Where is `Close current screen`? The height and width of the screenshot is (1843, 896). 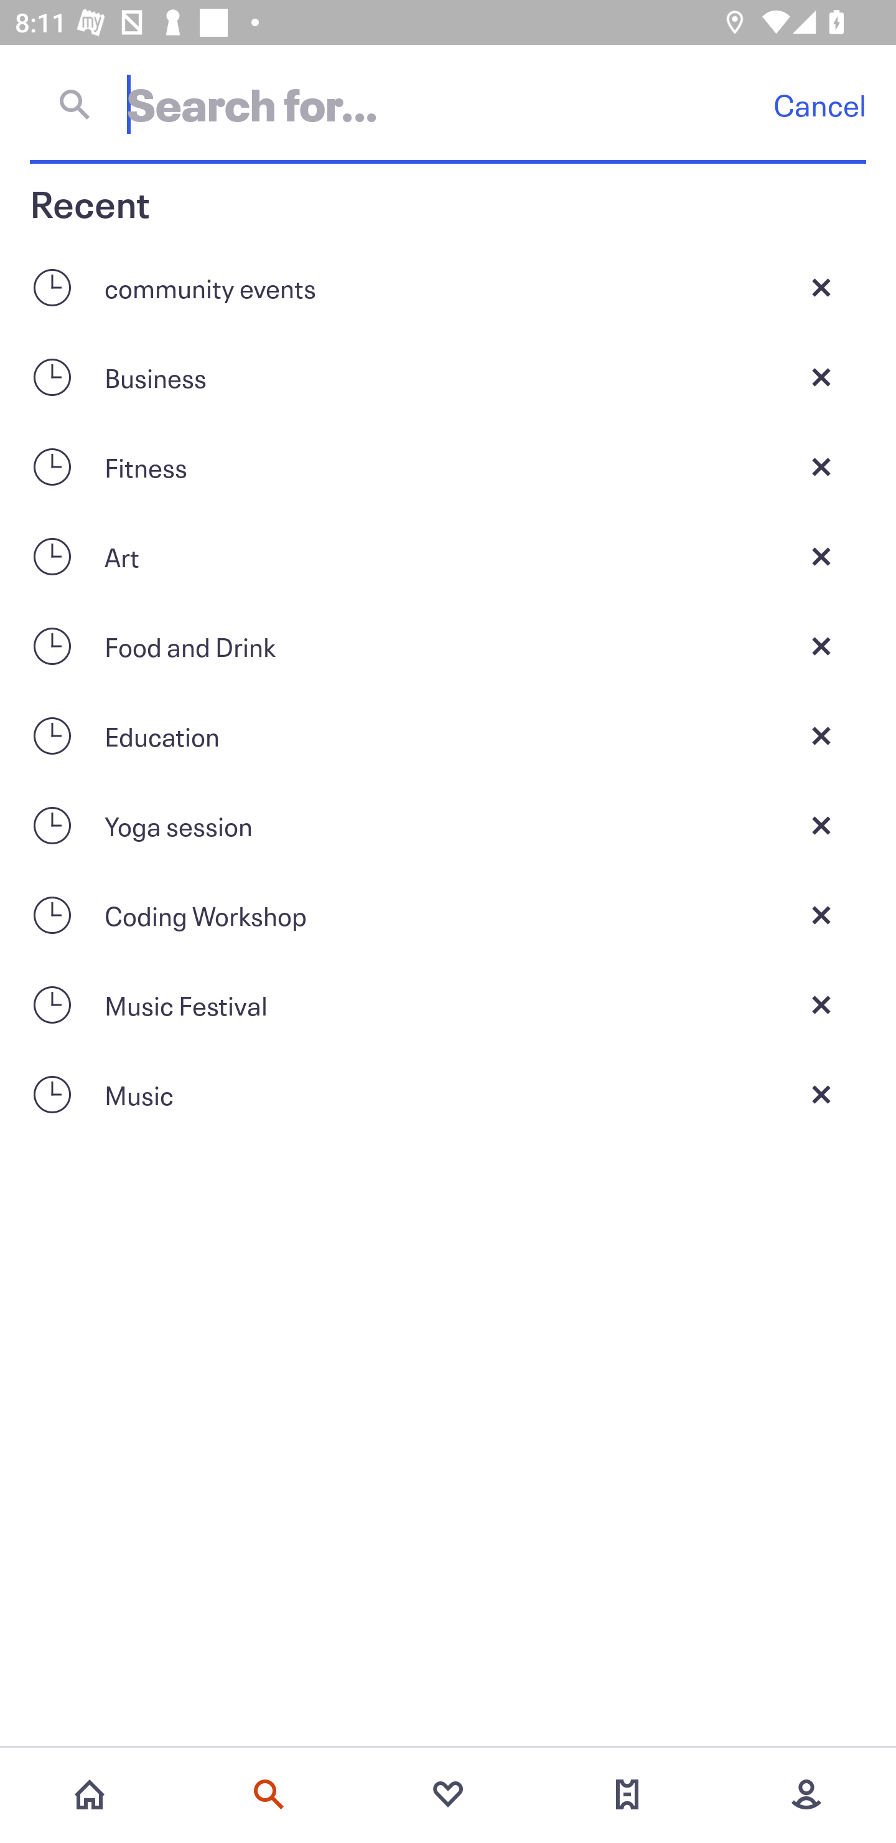 Close current screen is located at coordinates (821, 646).